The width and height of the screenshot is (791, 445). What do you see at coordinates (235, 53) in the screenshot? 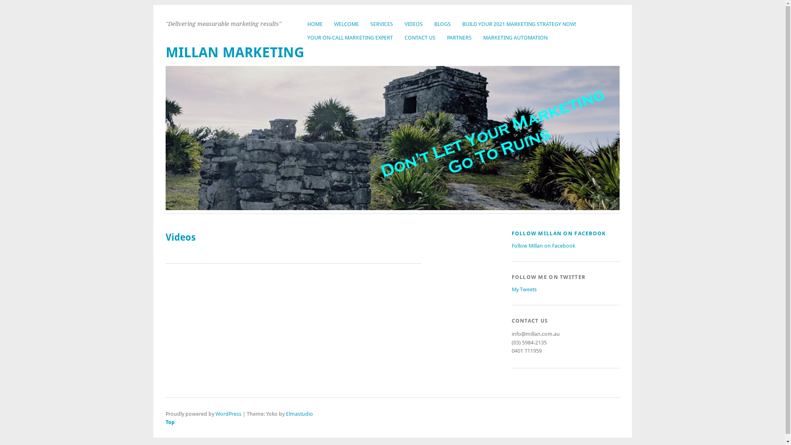
I see `MILLAN MARKETING` at bounding box center [235, 53].